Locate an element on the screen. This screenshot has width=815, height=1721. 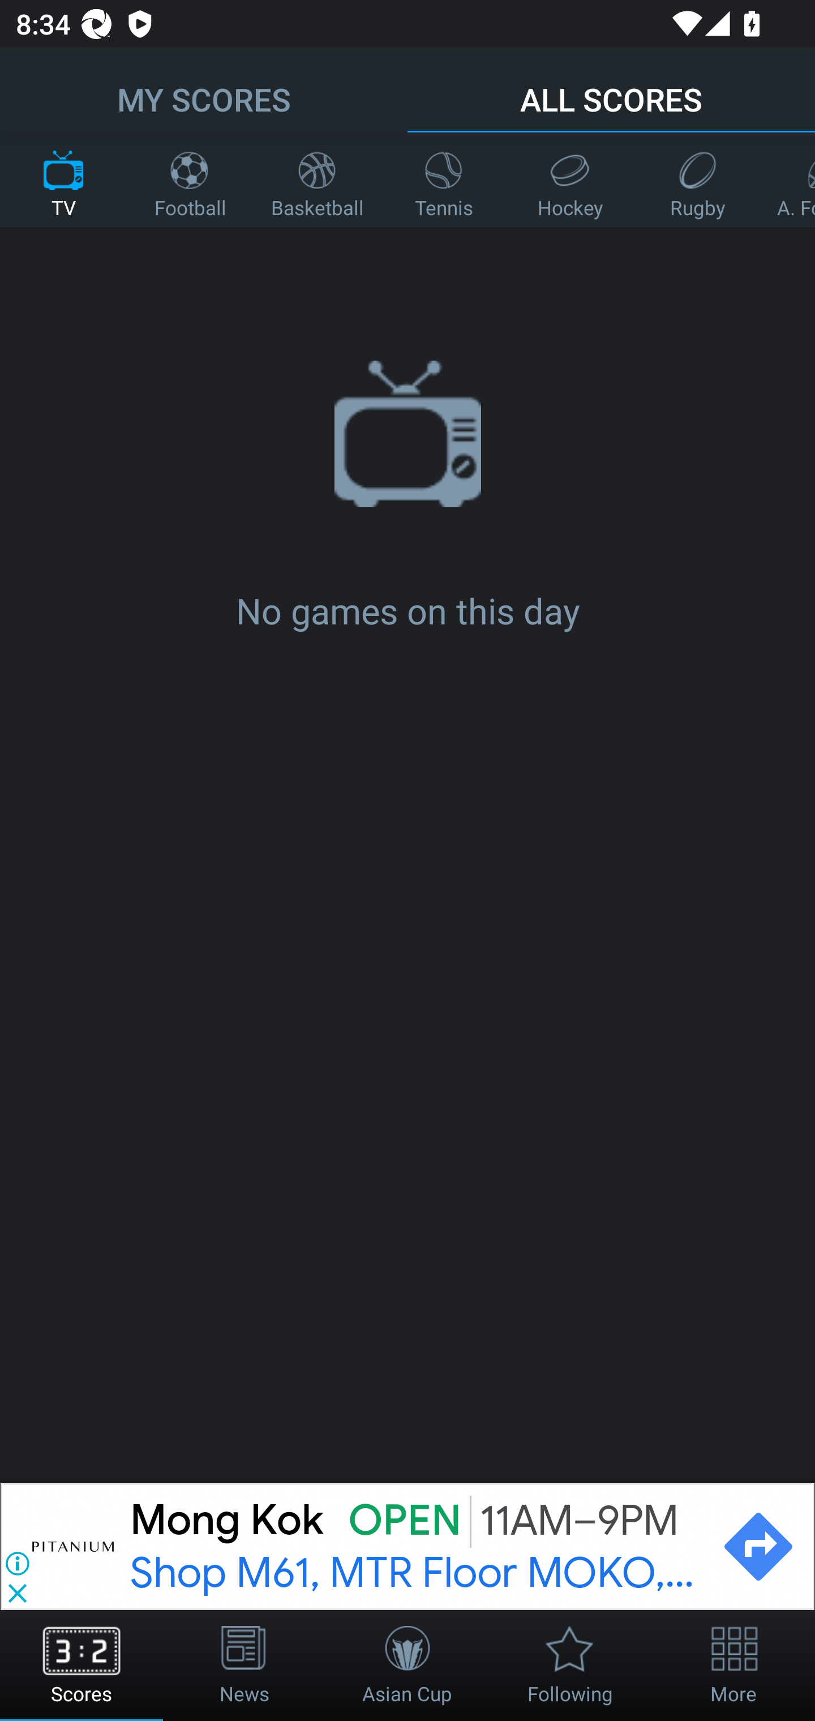
News is located at coordinates (244, 1666).